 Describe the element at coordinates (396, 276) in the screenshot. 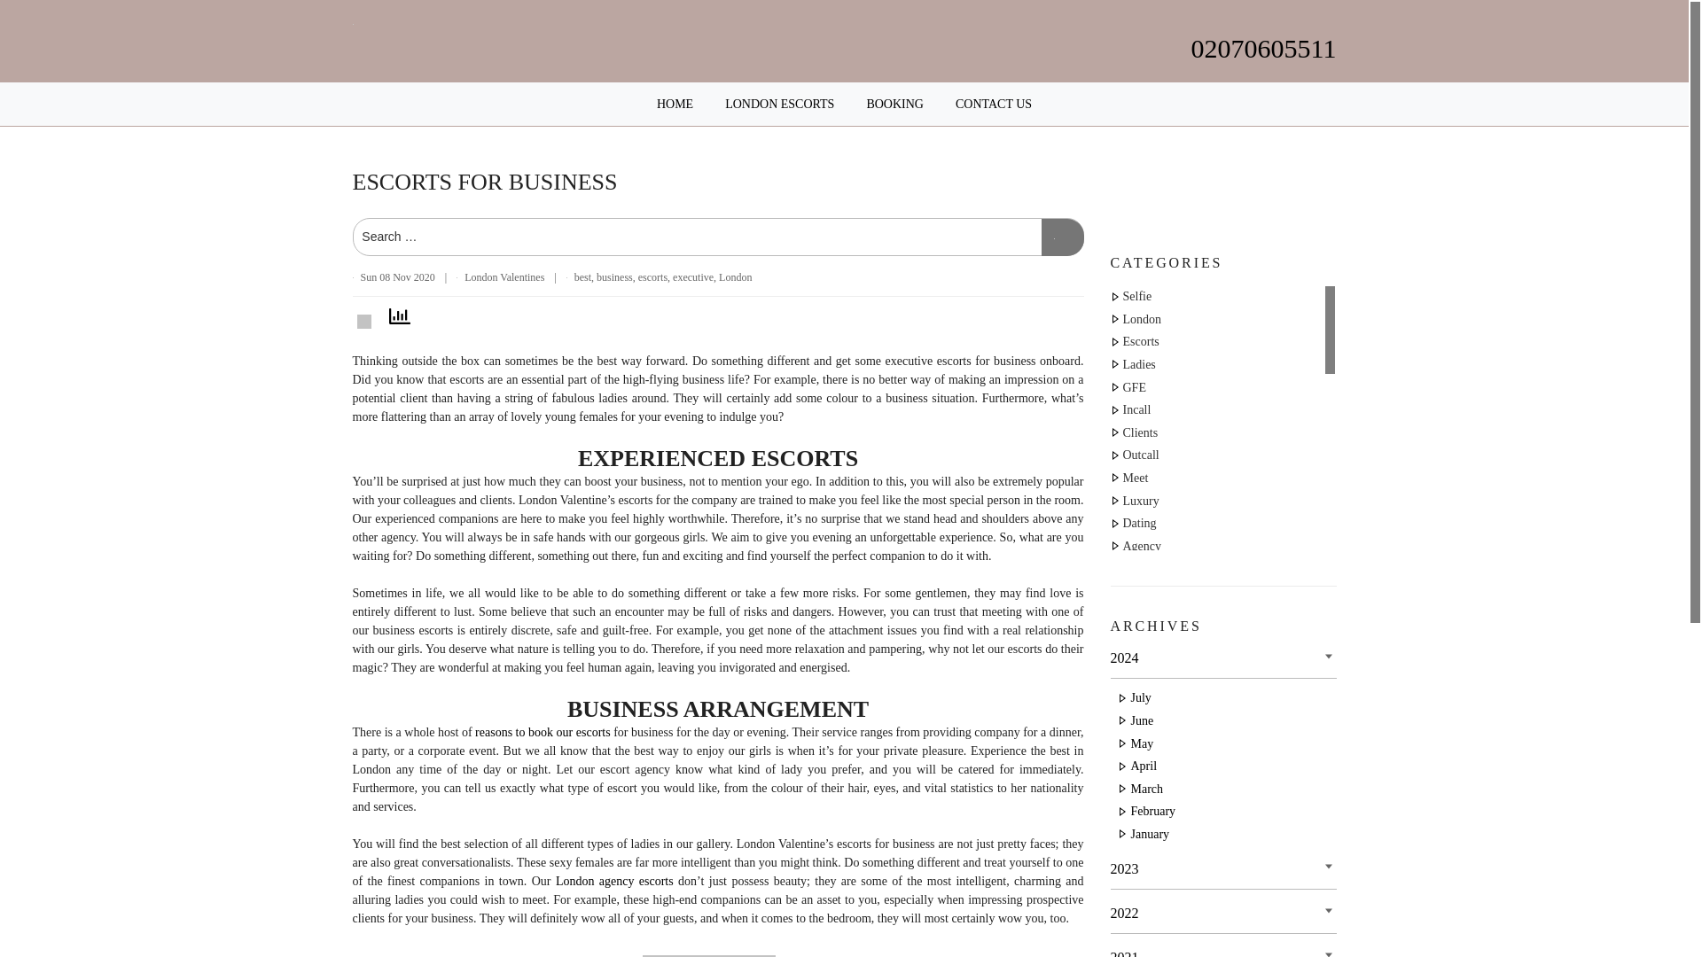

I see `Sun 08 Nov 2020` at that location.